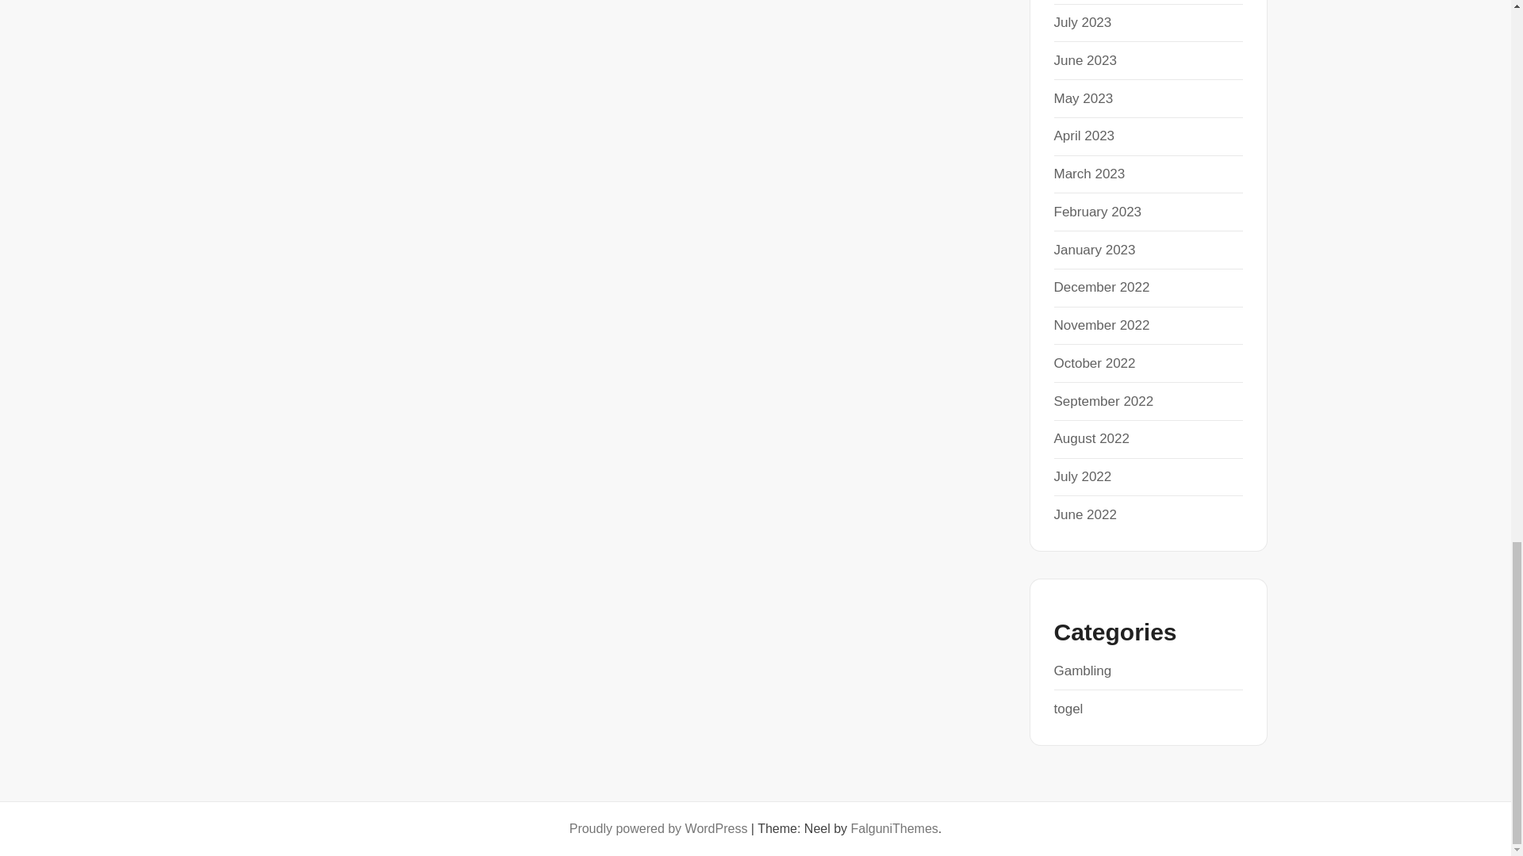 Image resolution: width=1523 pixels, height=856 pixels. What do you see at coordinates (1097, 212) in the screenshot?
I see `February 2023` at bounding box center [1097, 212].